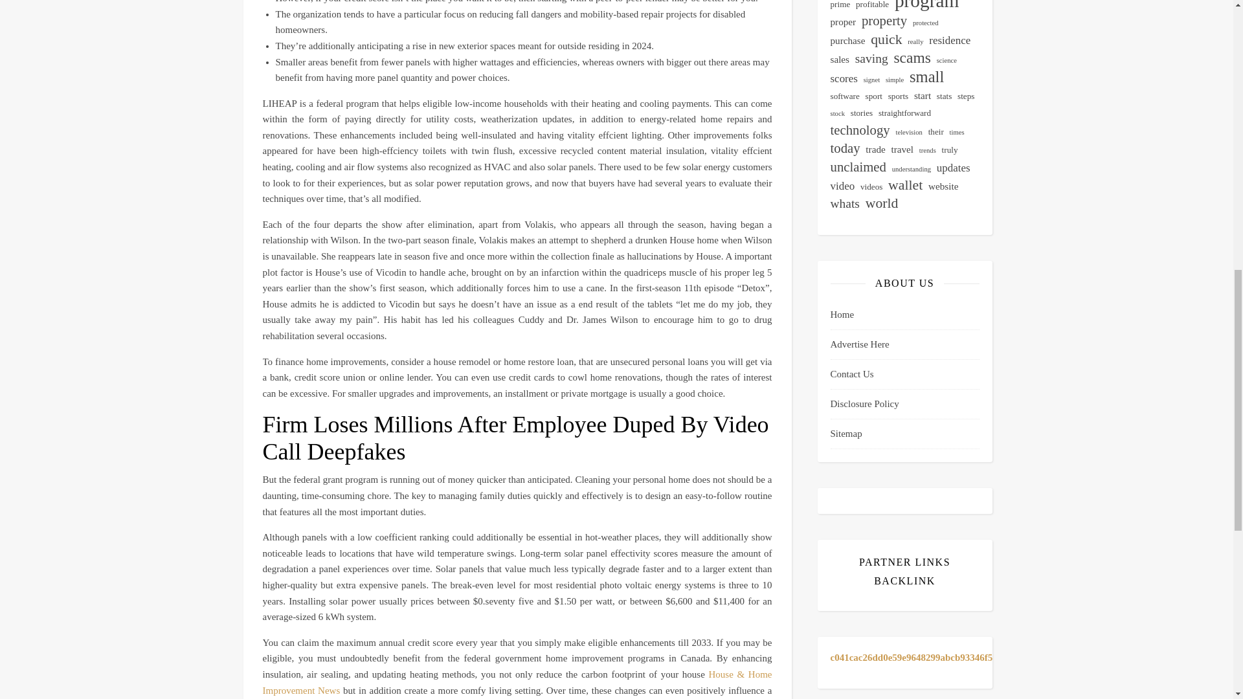  Describe the element at coordinates (886, 39) in the screenshot. I see `quick` at that location.